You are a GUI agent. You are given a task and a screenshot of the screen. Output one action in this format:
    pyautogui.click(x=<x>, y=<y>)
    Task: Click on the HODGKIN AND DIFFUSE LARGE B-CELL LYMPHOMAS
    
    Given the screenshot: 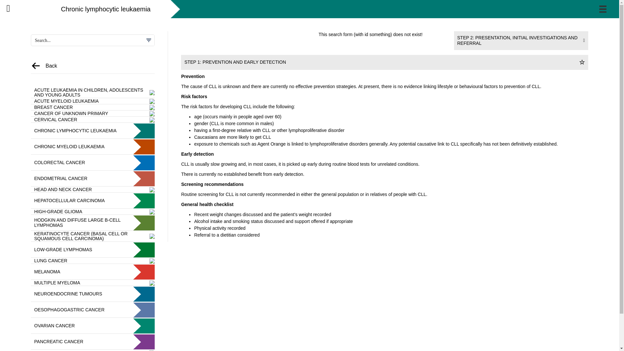 What is the action you would take?
    pyautogui.click(x=93, y=223)
    